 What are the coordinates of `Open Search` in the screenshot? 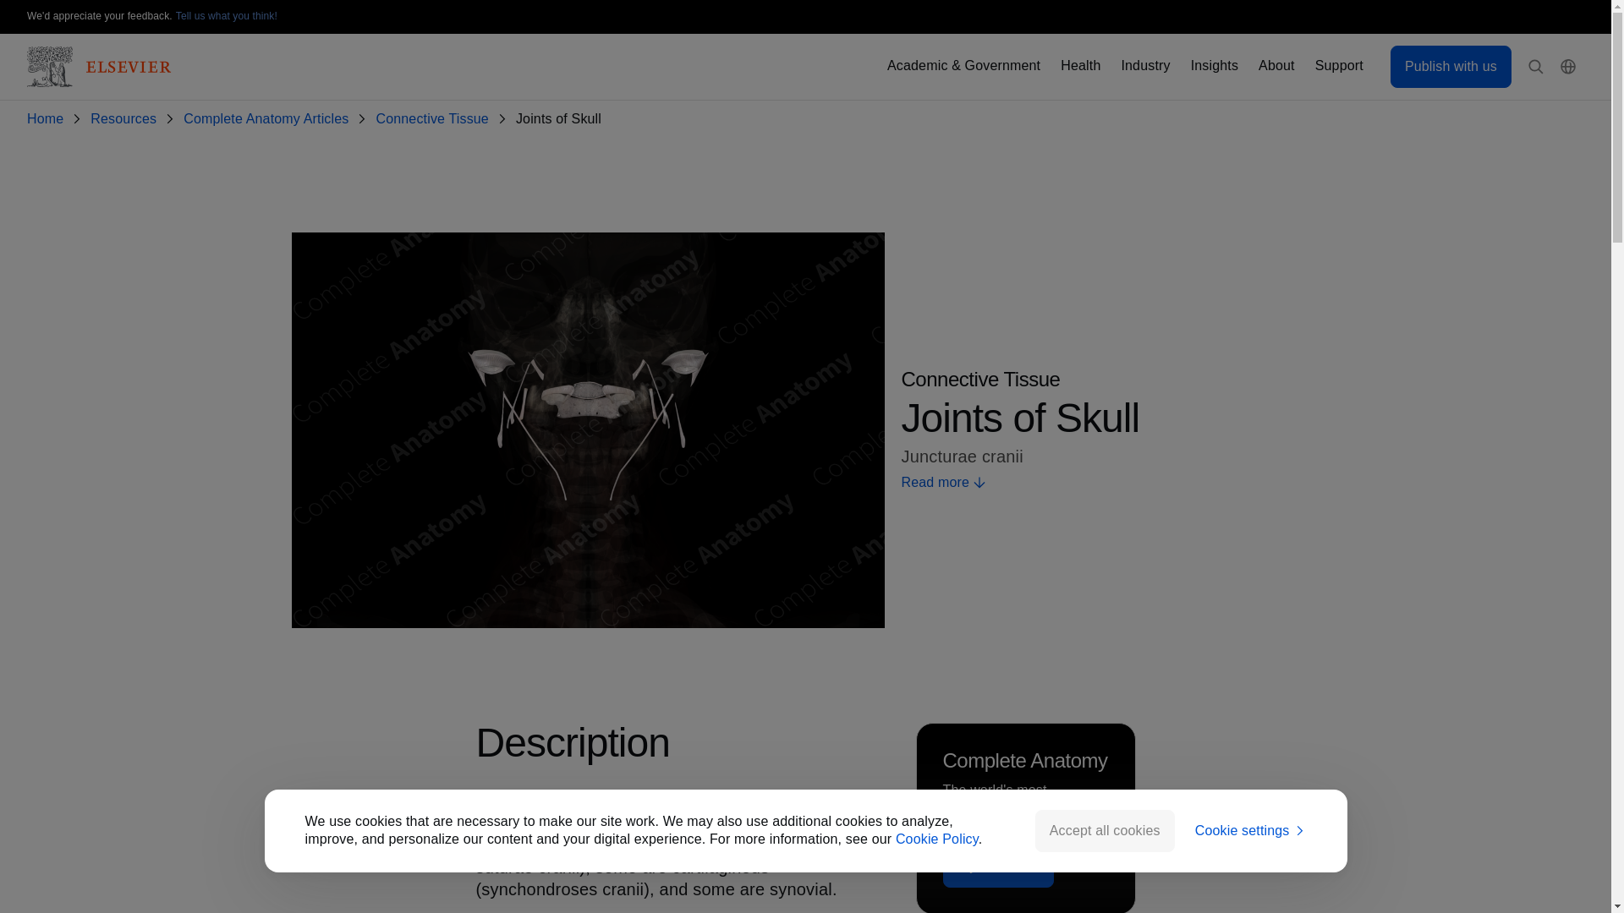 It's located at (1536, 67).